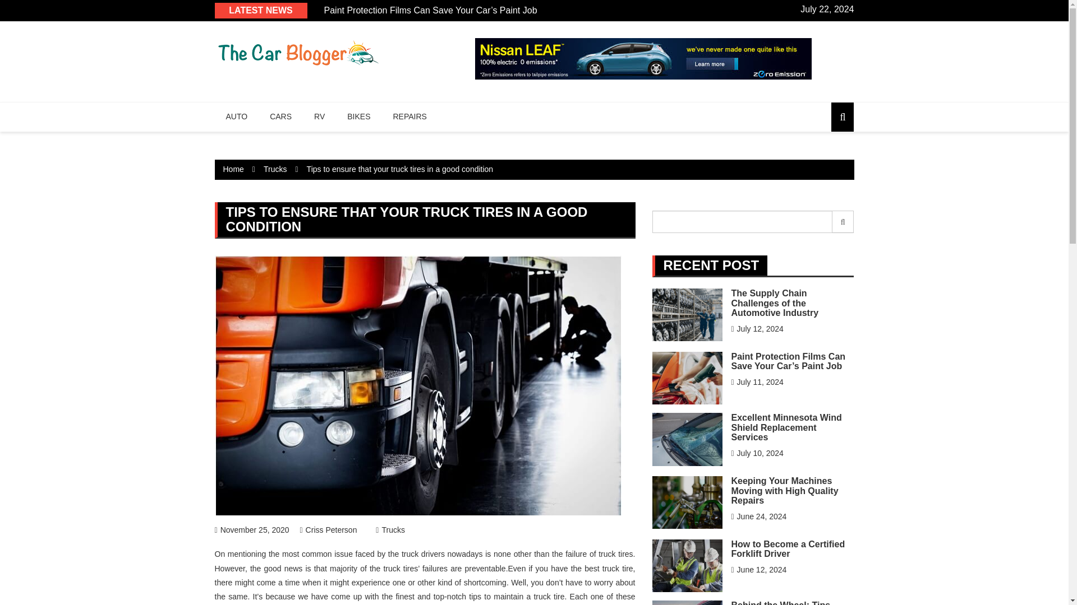 Image resolution: width=1077 pixels, height=605 pixels. Describe the element at coordinates (358, 117) in the screenshot. I see `BIKES` at that location.